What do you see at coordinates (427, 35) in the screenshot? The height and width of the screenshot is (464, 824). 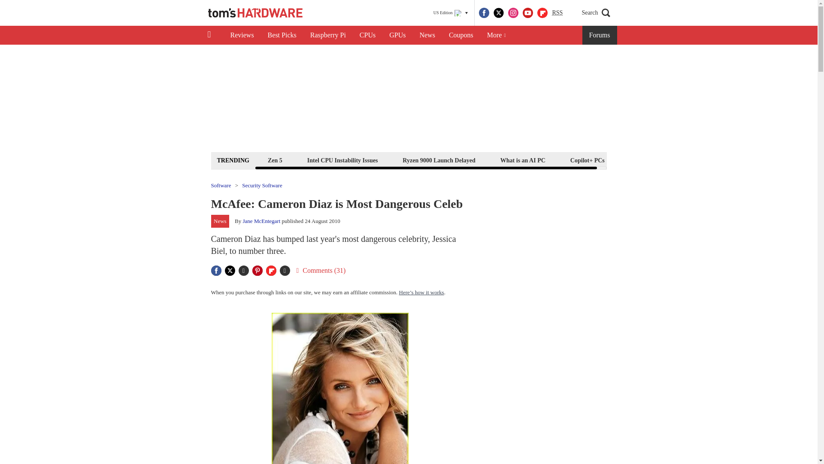 I see `News` at bounding box center [427, 35].